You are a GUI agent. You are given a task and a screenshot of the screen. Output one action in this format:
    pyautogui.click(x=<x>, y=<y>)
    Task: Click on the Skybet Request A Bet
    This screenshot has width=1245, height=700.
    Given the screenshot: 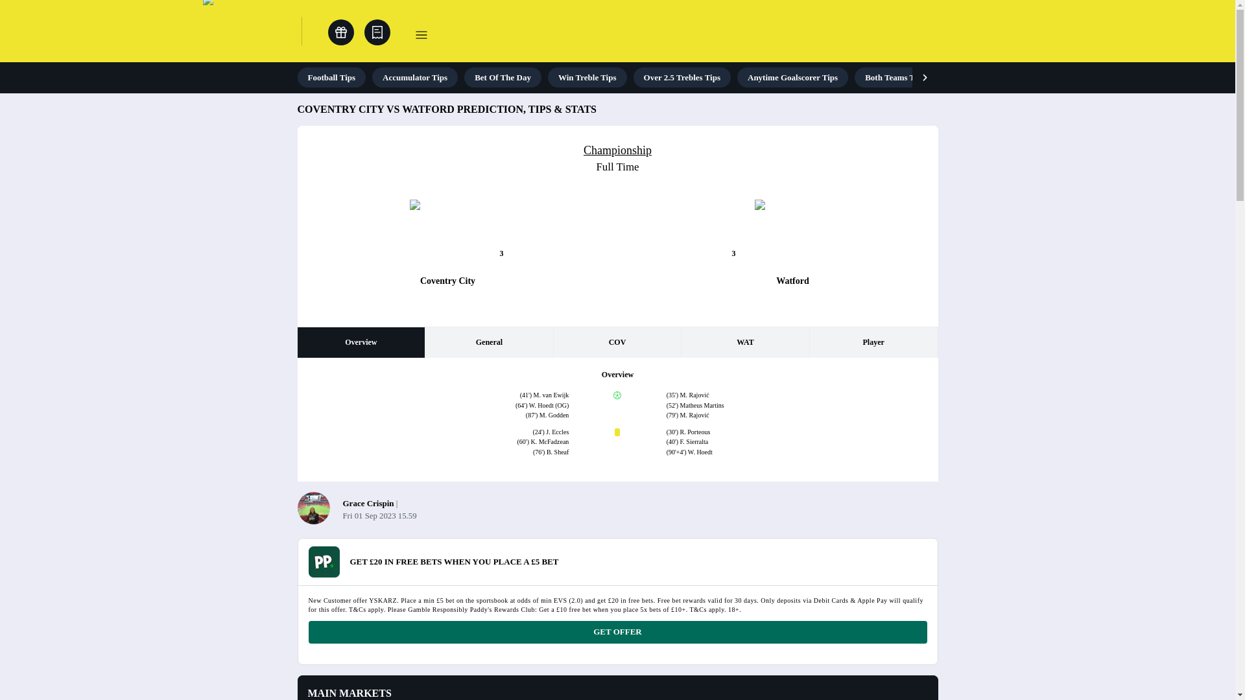 What is the action you would take?
    pyautogui.click(x=1024, y=77)
    